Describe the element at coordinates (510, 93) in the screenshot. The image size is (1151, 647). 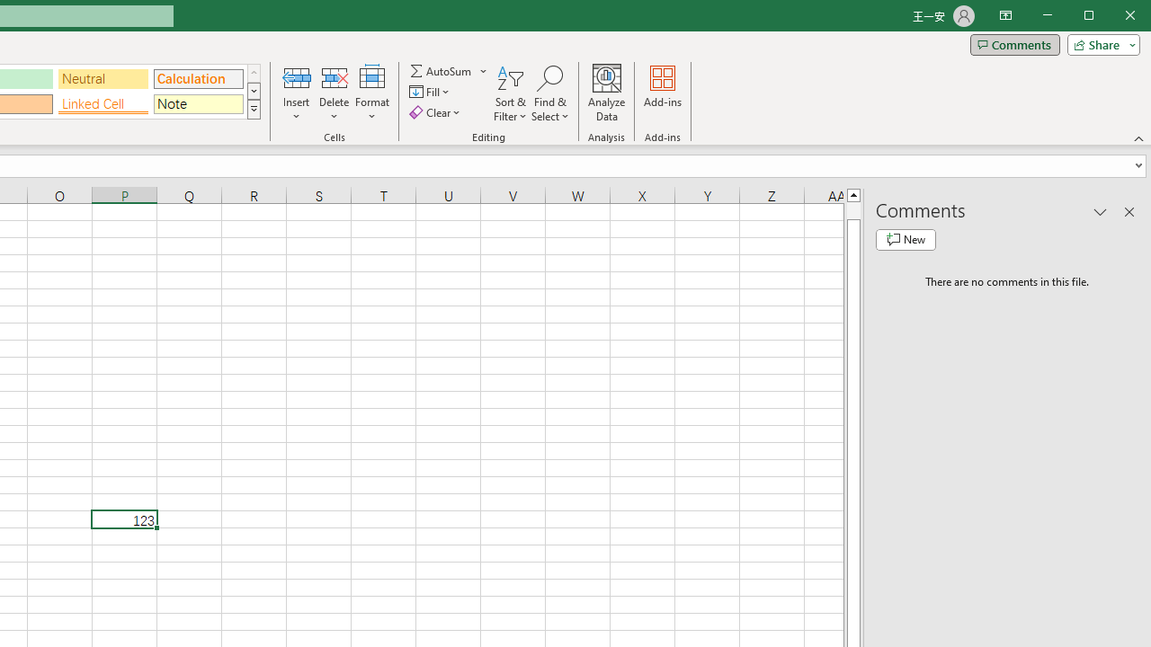
I see `Sort & Filter` at that location.